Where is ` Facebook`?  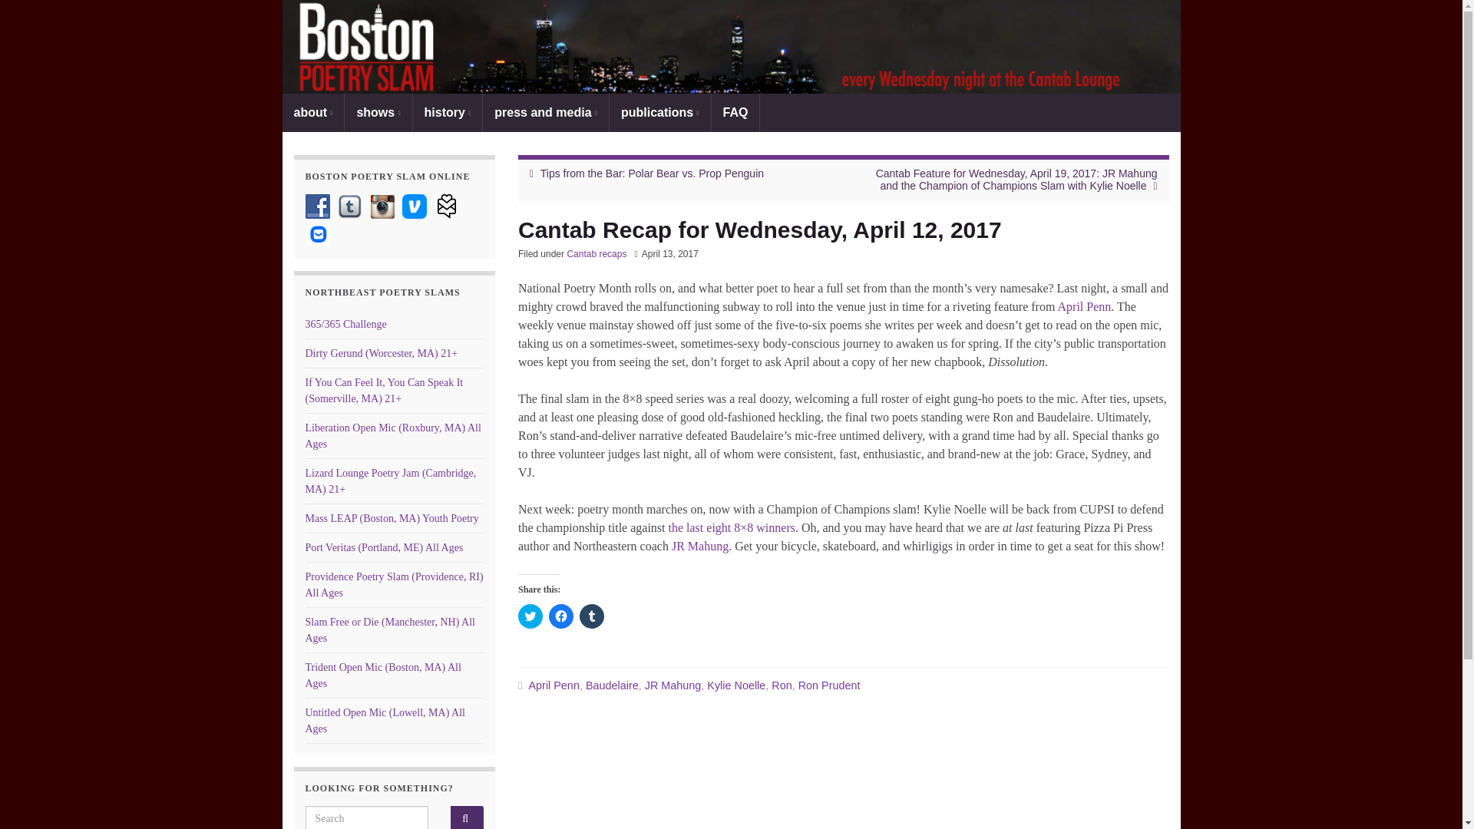
 Facebook is located at coordinates (318, 206).